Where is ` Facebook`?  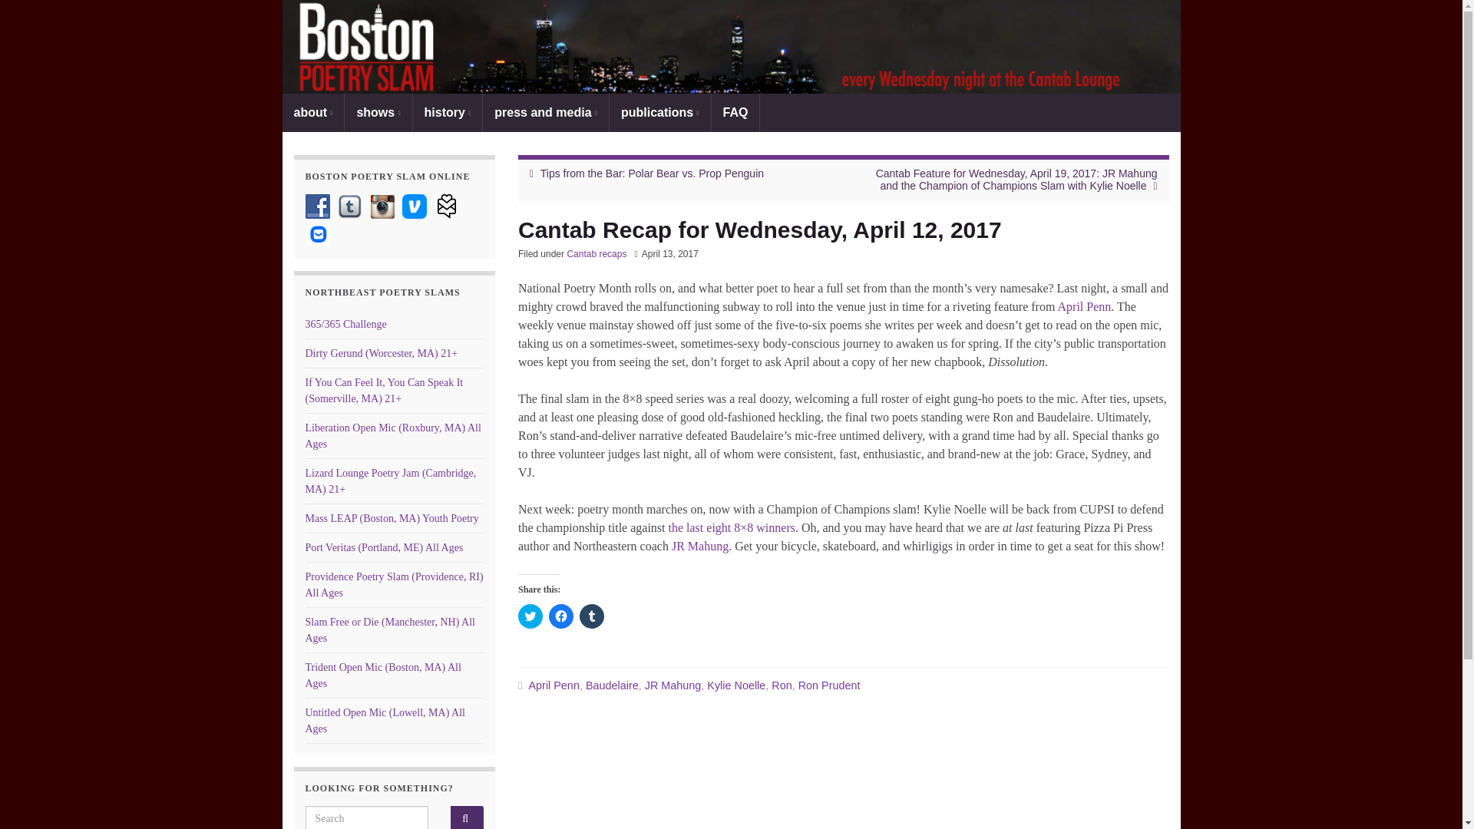
 Facebook is located at coordinates (318, 206).